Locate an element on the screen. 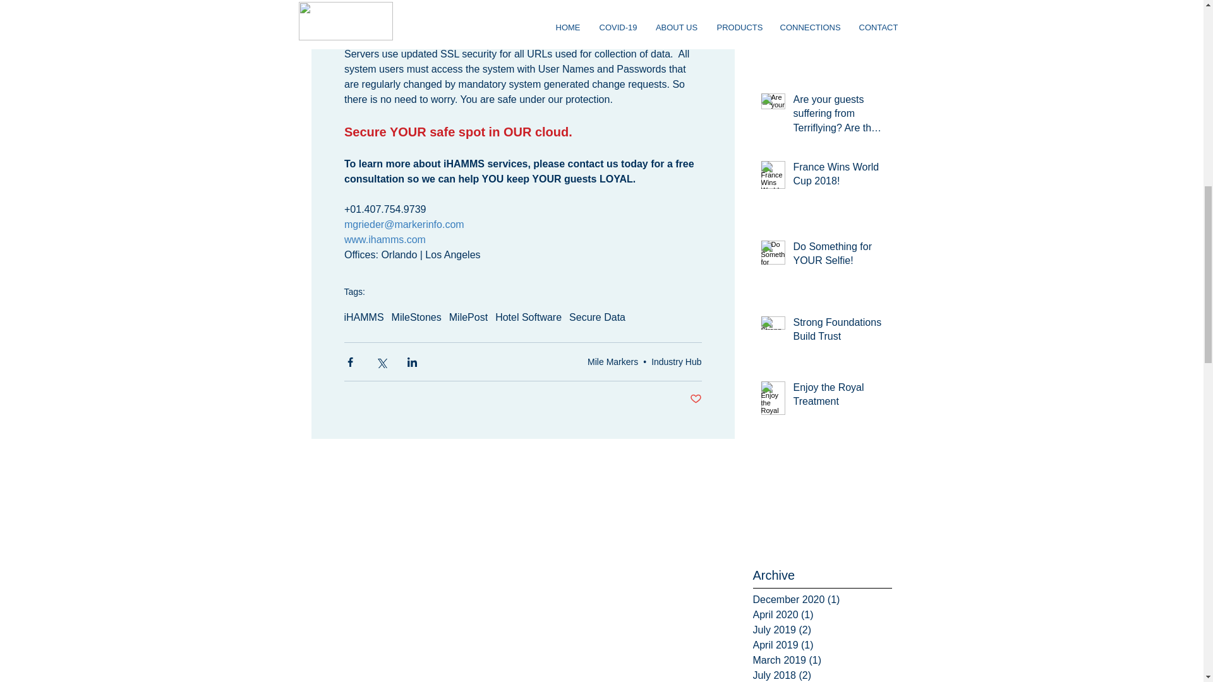  MileStones is located at coordinates (416, 317).